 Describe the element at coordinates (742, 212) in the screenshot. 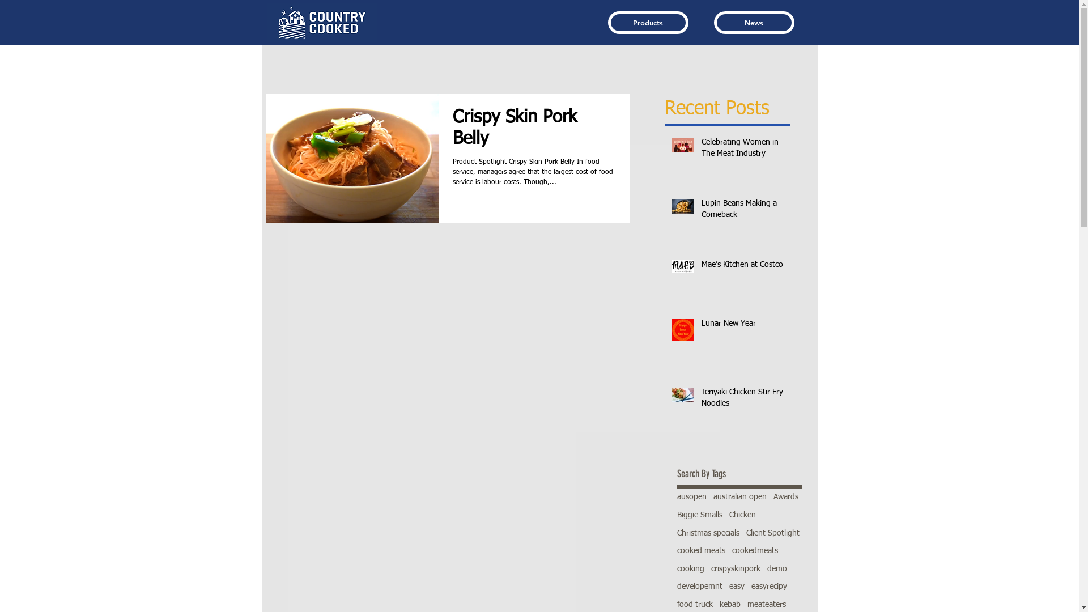

I see `Lupin Beans Making a Comeback` at that location.